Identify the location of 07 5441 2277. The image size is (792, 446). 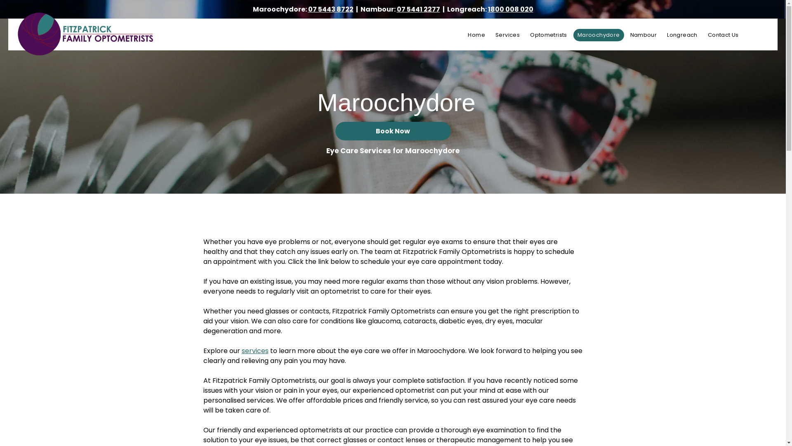
(418, 9).